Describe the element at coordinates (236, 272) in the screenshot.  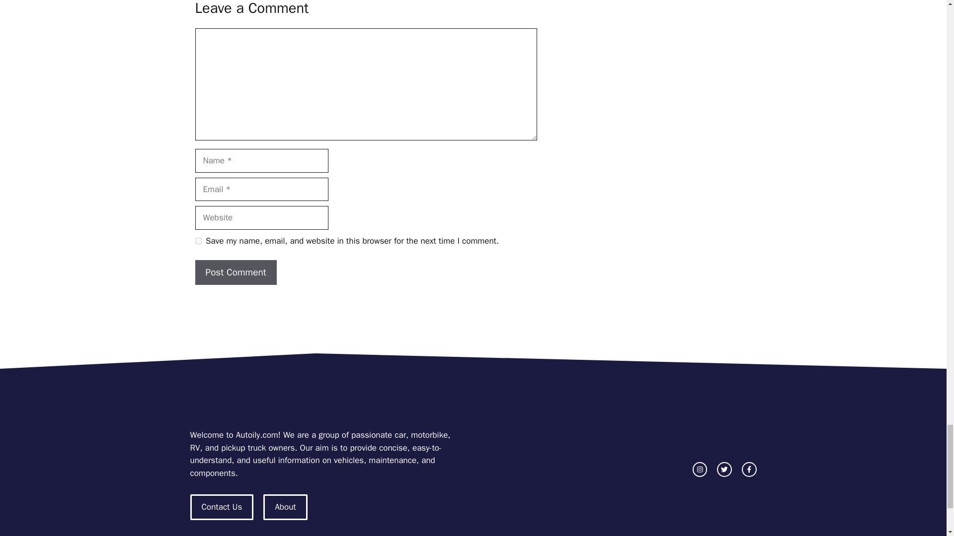
I see `Post Comment` at that location.